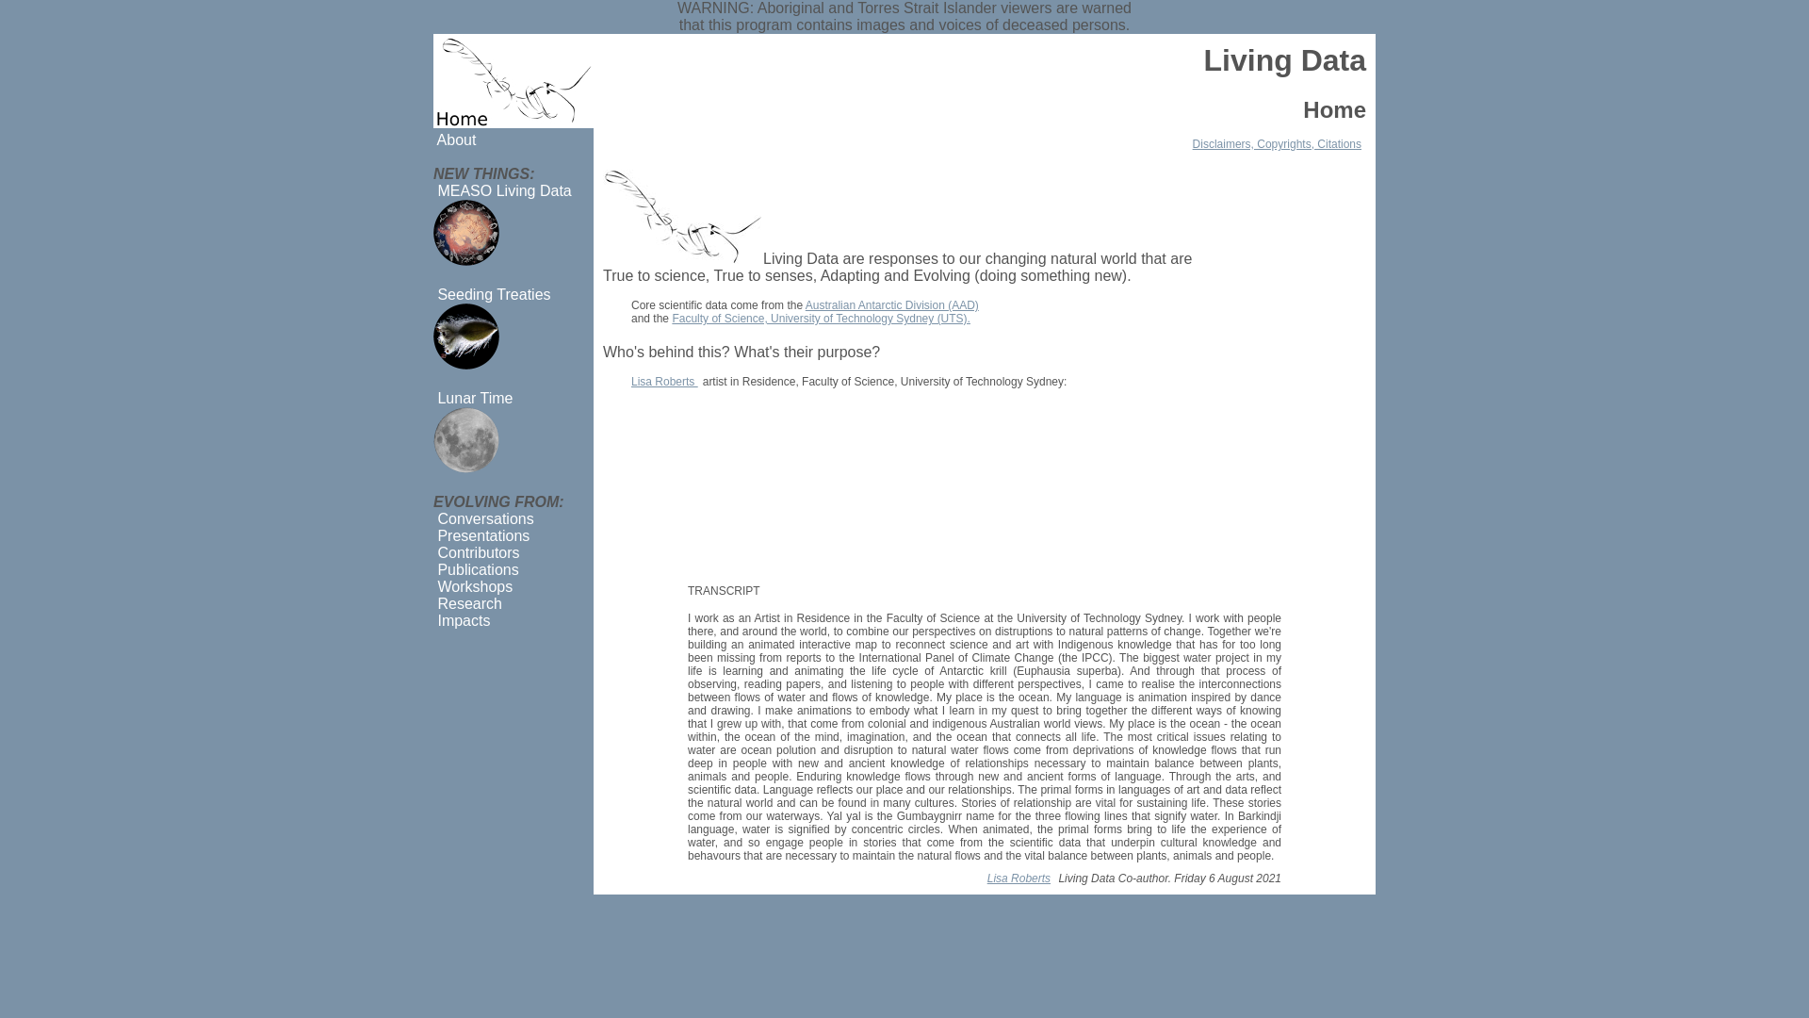 This screenshot has width=1809, height=1018. Describe the element at coordinates (466, 270) in the screenshot. I see ` ` at that location.